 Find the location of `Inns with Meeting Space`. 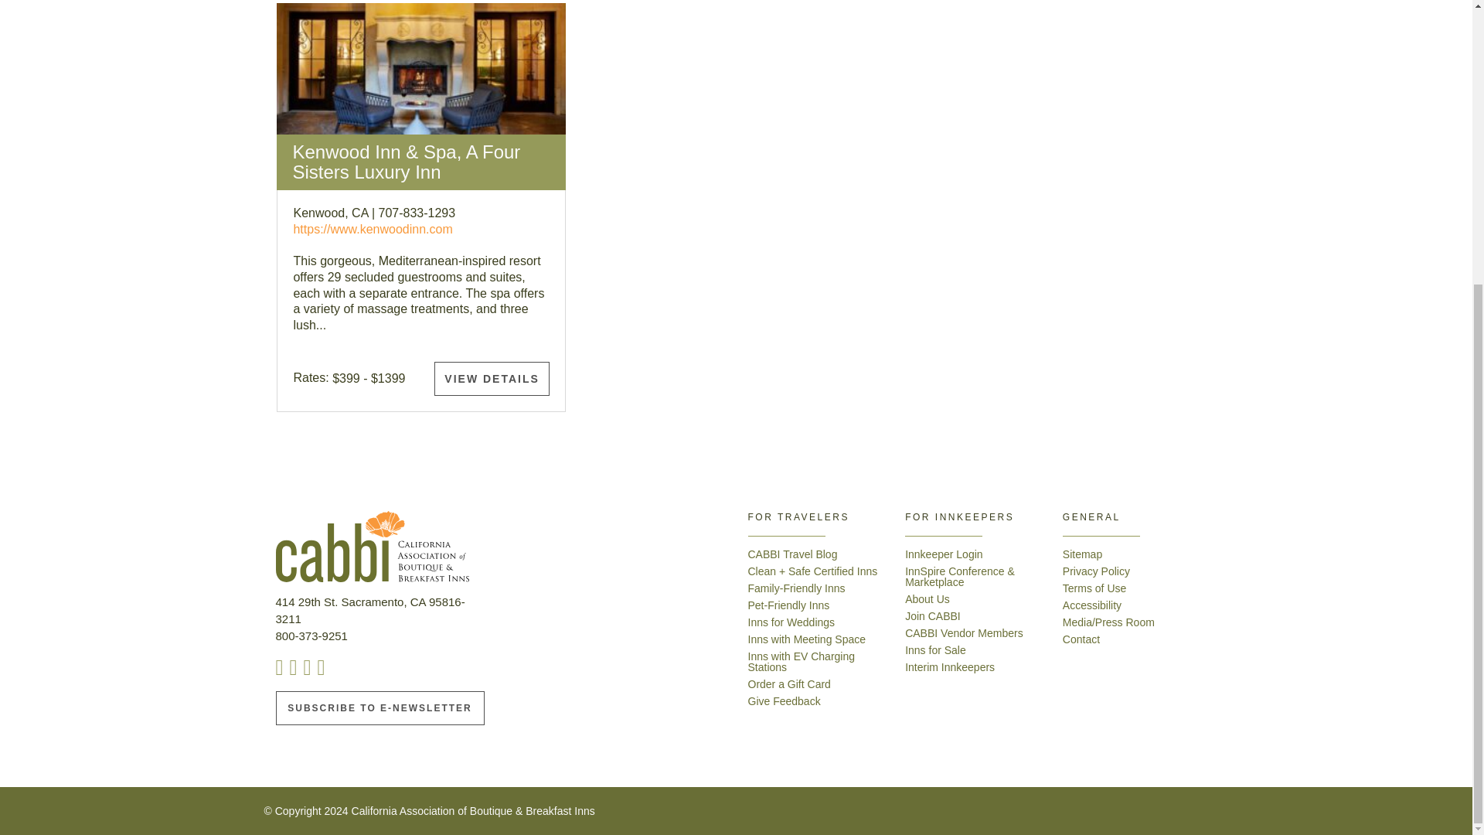

Inns with Meeting Space is located at coordinates (807, 639).